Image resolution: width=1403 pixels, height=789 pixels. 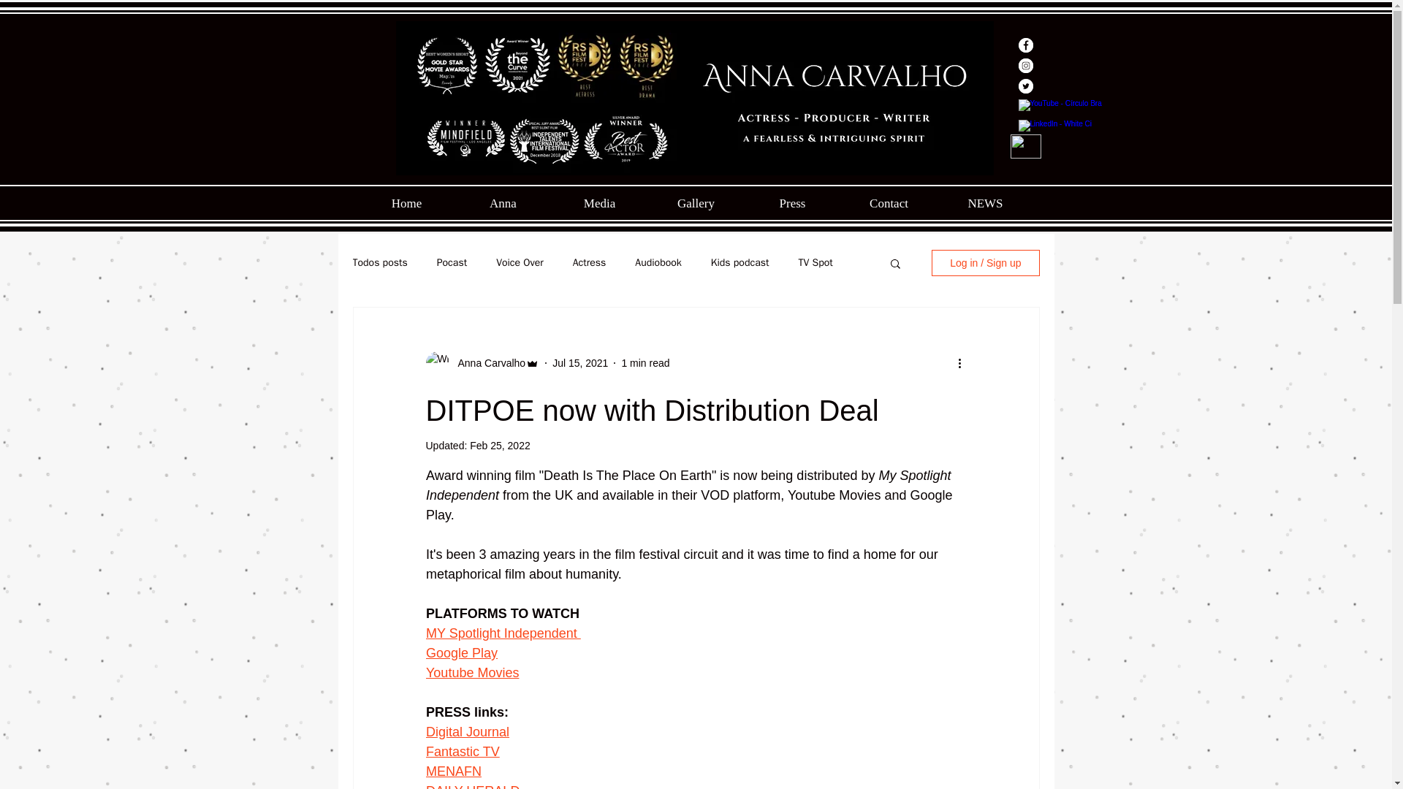 What do you see at coordinates (695, 203) in the screenshot?
I see `Gallery` at bounding box center [695, 203].